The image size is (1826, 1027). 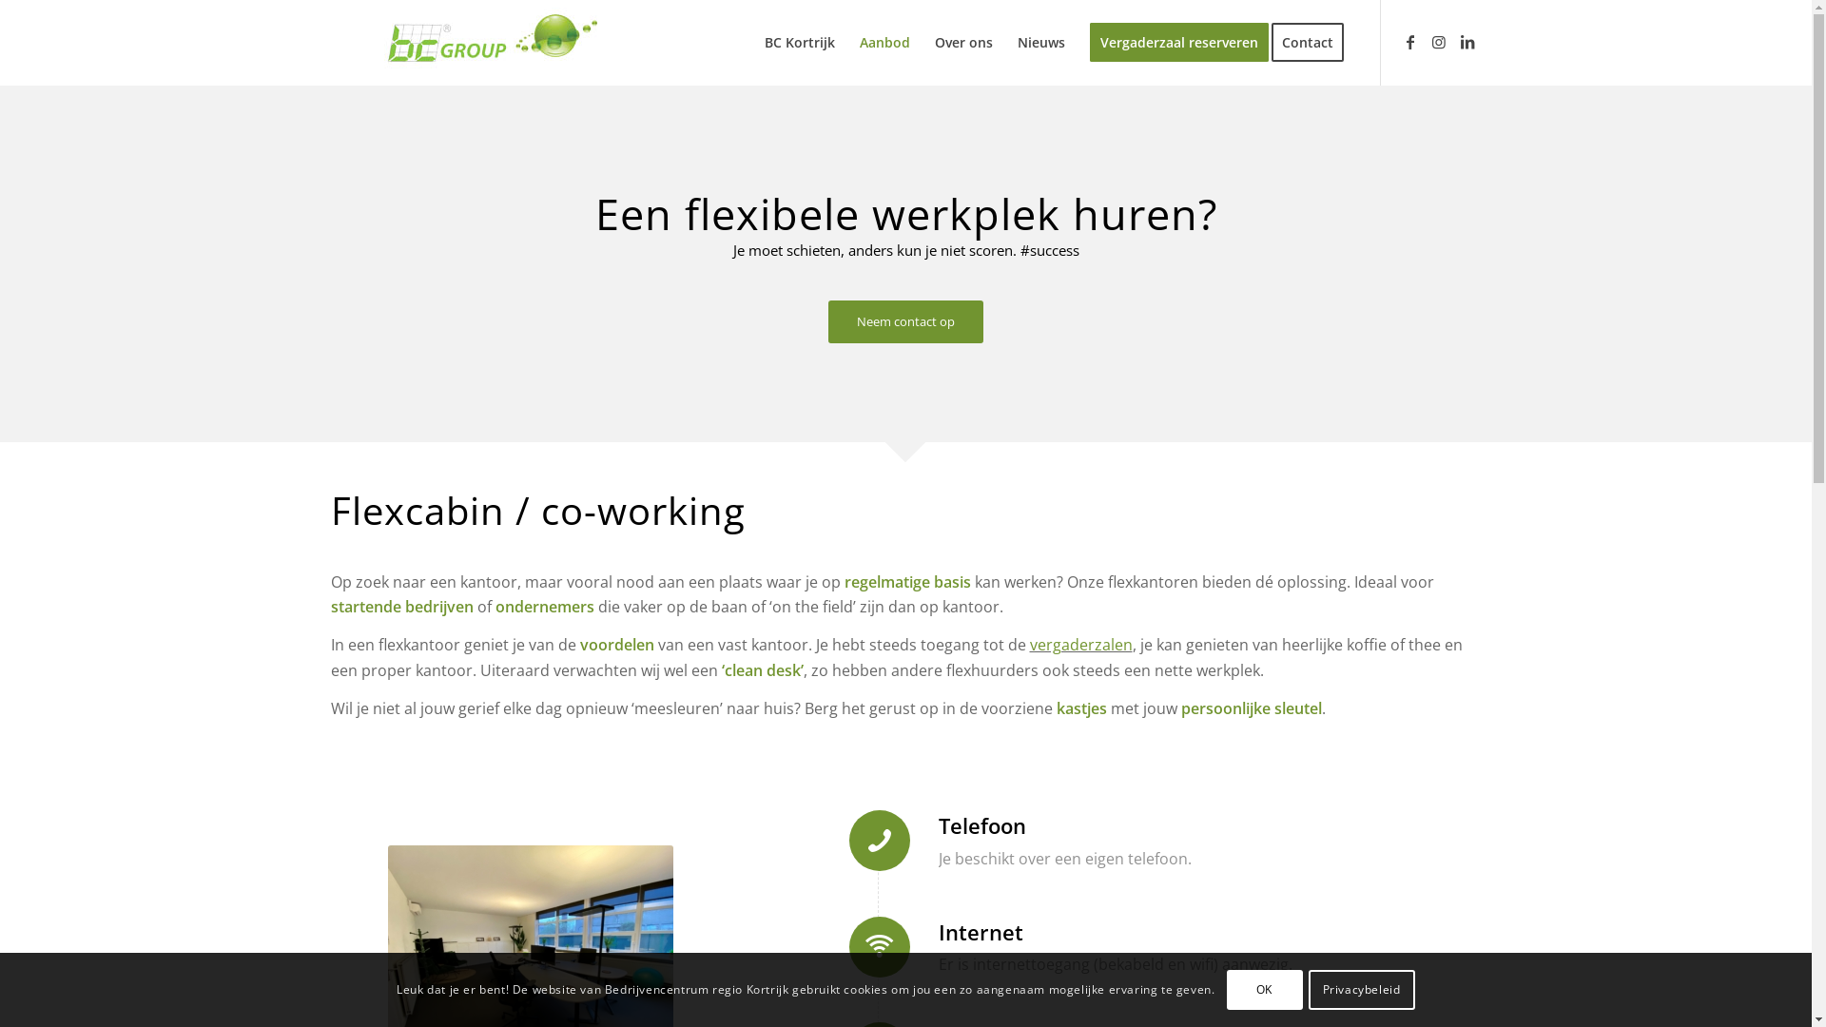 I want to click on Vergaderzaal reserveren, so click(x=1178, y=43).